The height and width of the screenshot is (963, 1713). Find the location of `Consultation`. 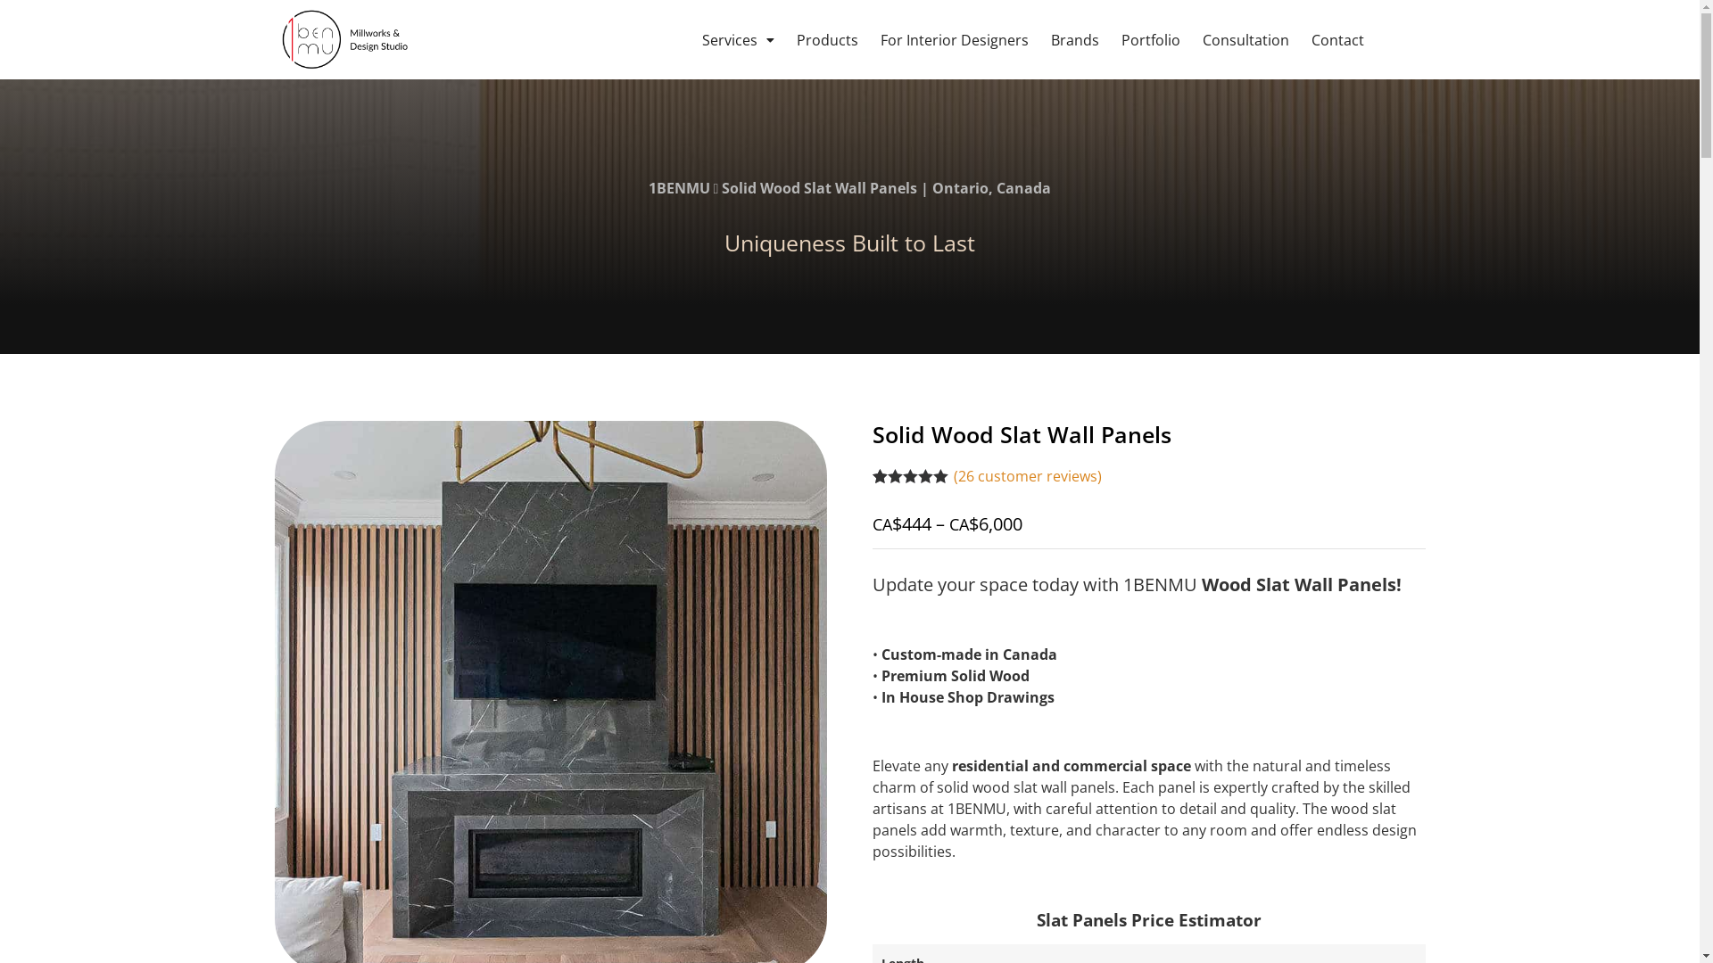

Consultation is located at coordinates (1245, 39).